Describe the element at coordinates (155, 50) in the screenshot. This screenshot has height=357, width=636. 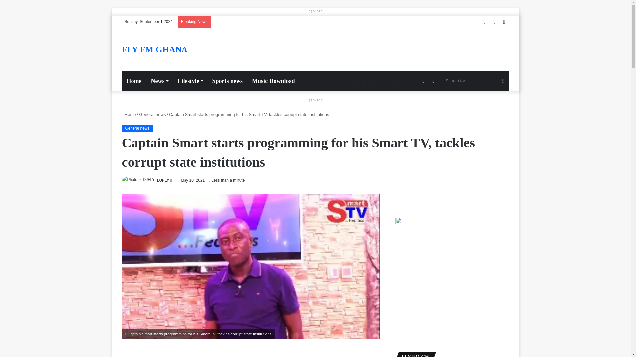
I see `FLY FM GHANA` at that location.